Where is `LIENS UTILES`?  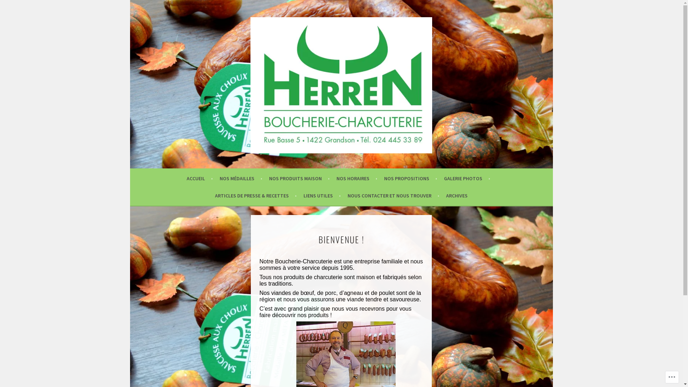
LIENS UTILES is located at coordinates (322, 196).